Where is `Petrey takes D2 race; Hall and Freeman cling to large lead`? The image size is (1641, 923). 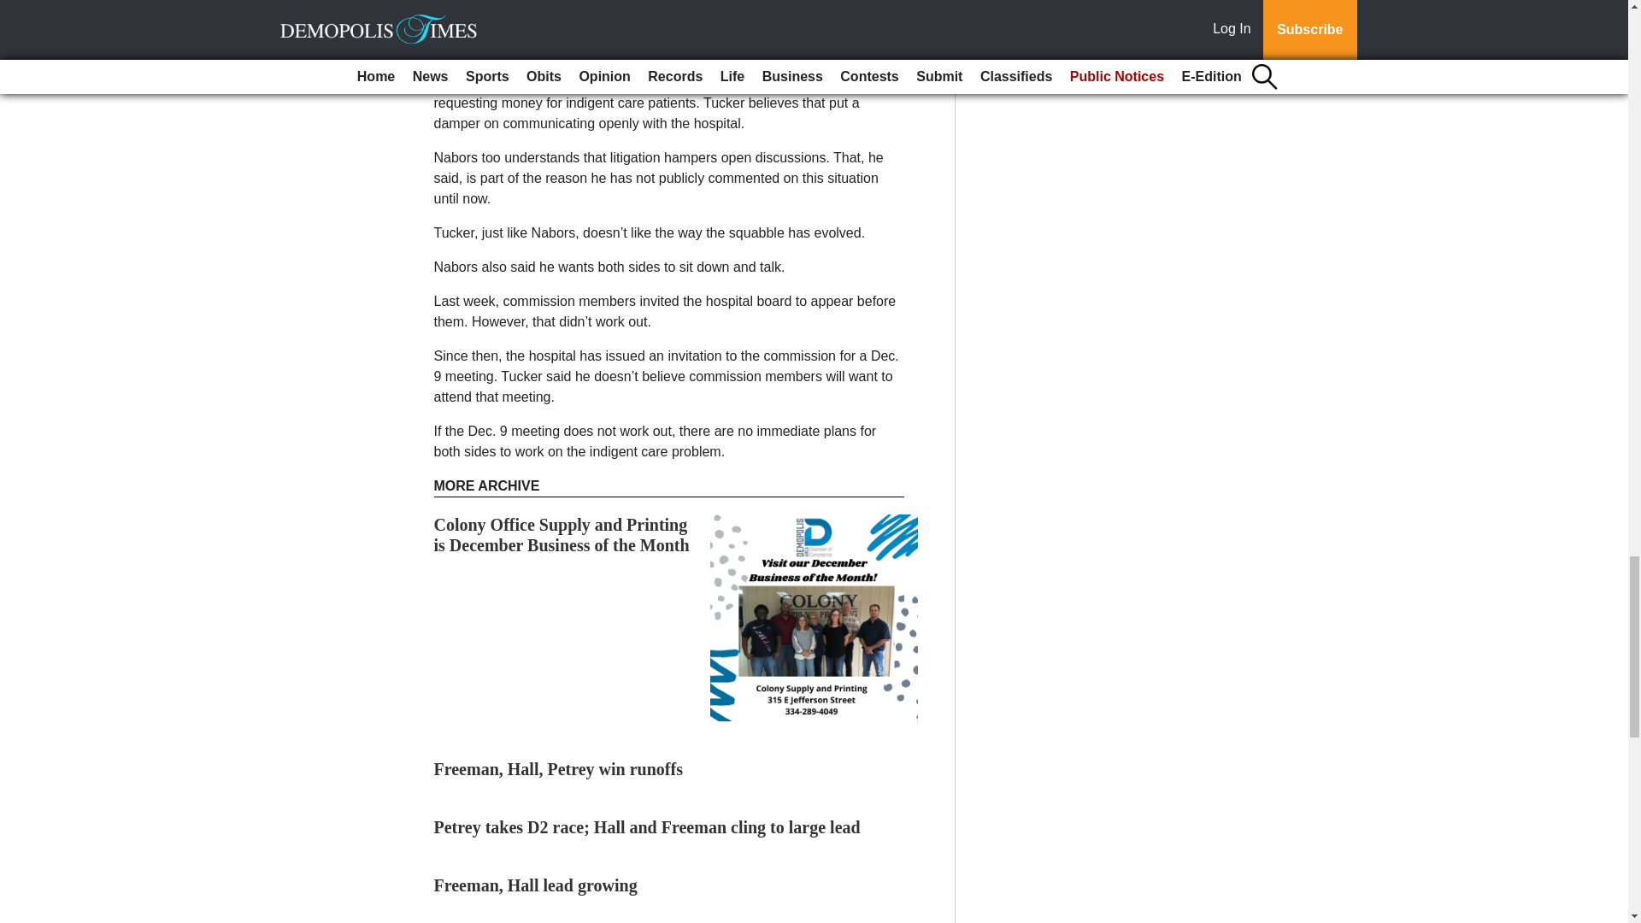 Petrey takes D2 race; Hall and Freeman cling to large lead is located at coordinates (647, 826).